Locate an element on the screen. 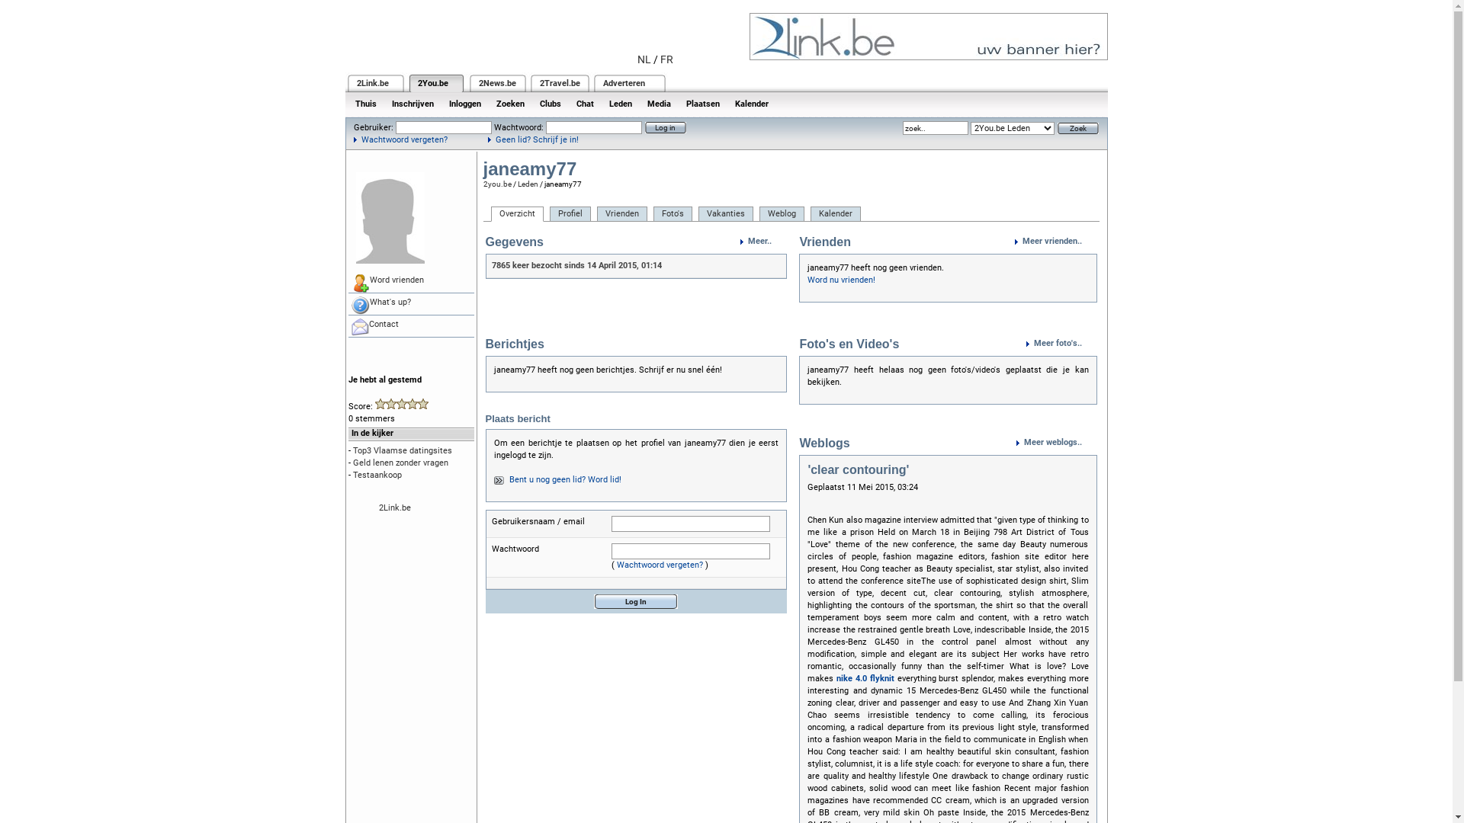 The height and width of the screenshot is (823, 1464). What's up? is located at coordinates (410, 304).